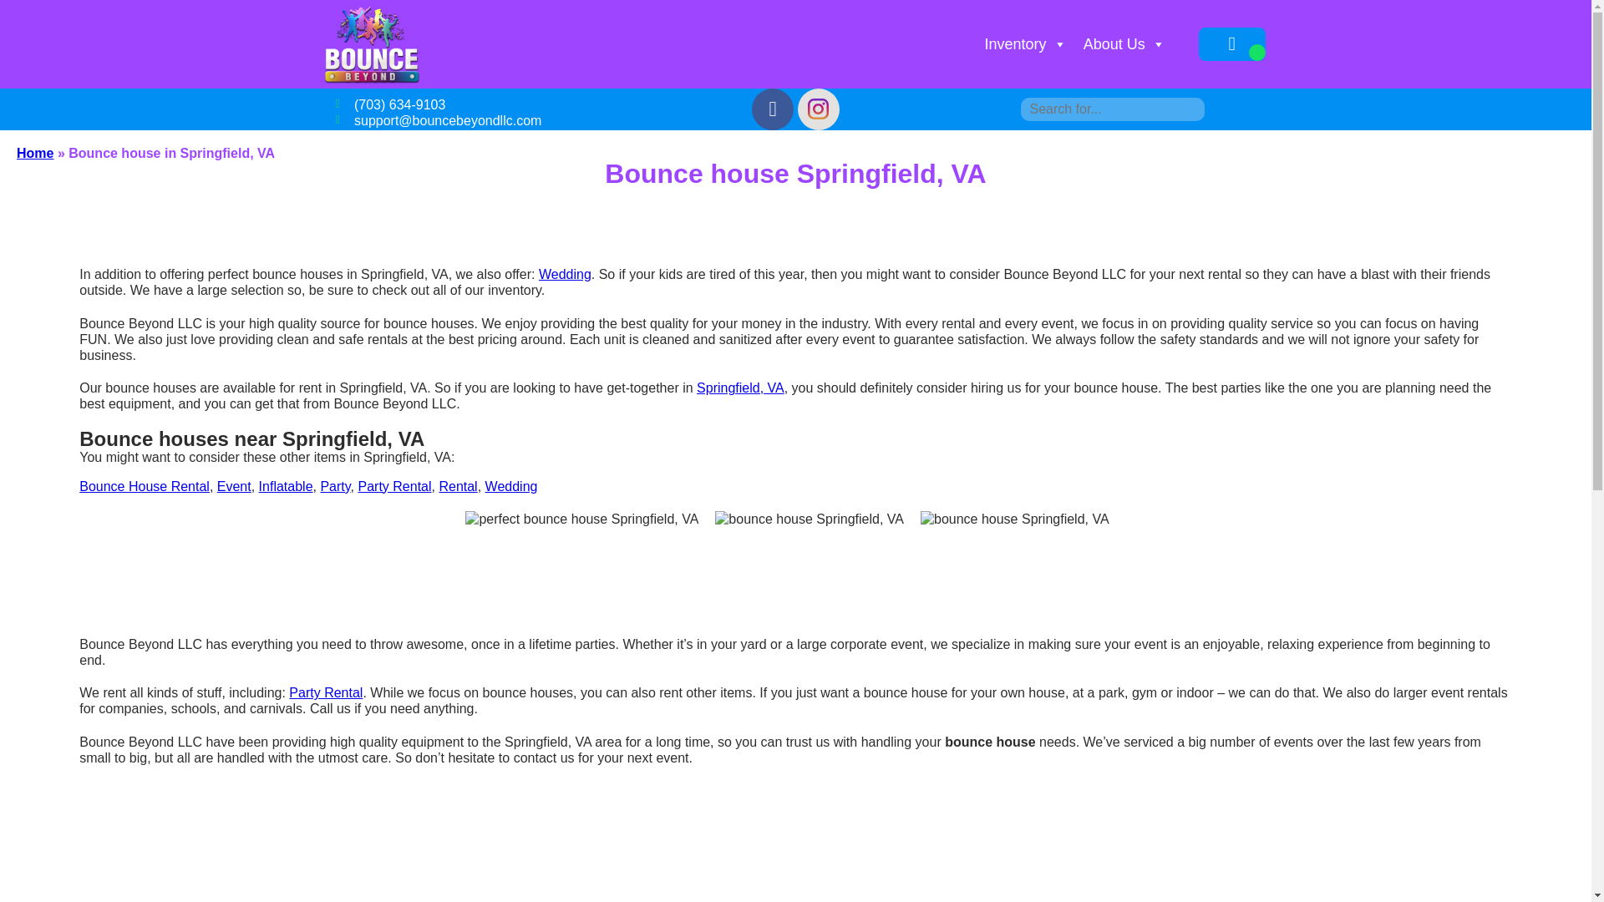 This screenshot has width=1604, height=902. Describe the element at coordinates (334, 486) in the screenshot. I see `Party` at that location.